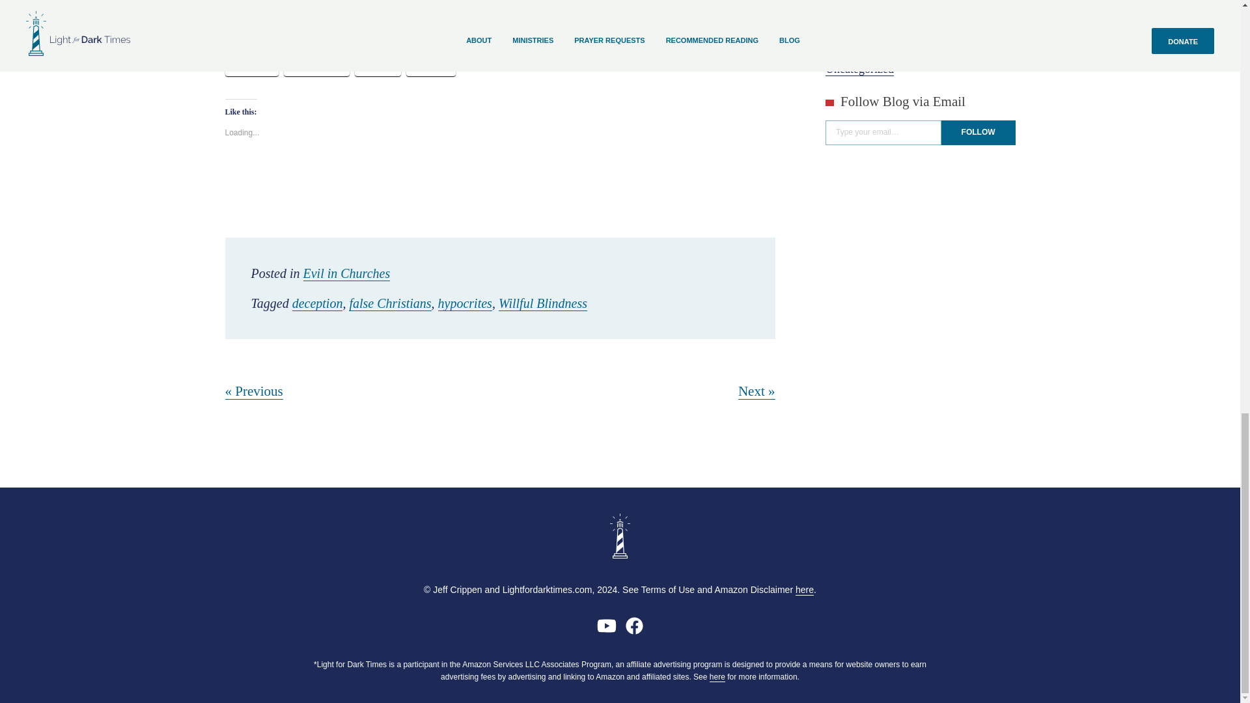  What do you see at coordinates (346, 273) in the screenshot?
I see `Evil in Churches` at bounding box center [346, 273].